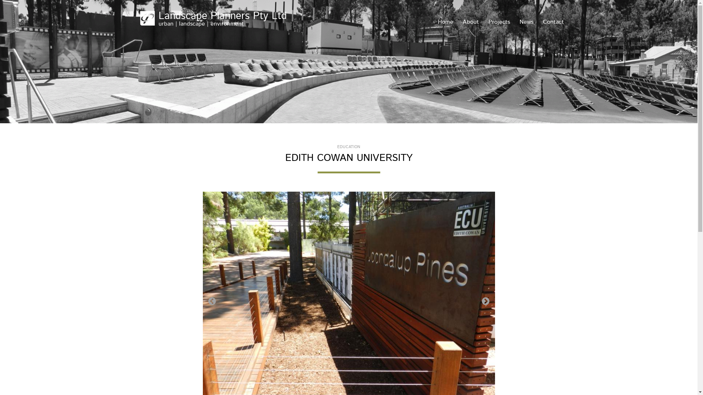  What do you see at coordinates (226, 19) in the screenshot?
I see `Landscape Planners Pty Ltd
urban | landscape | environment` at bounding box center [226, 19].